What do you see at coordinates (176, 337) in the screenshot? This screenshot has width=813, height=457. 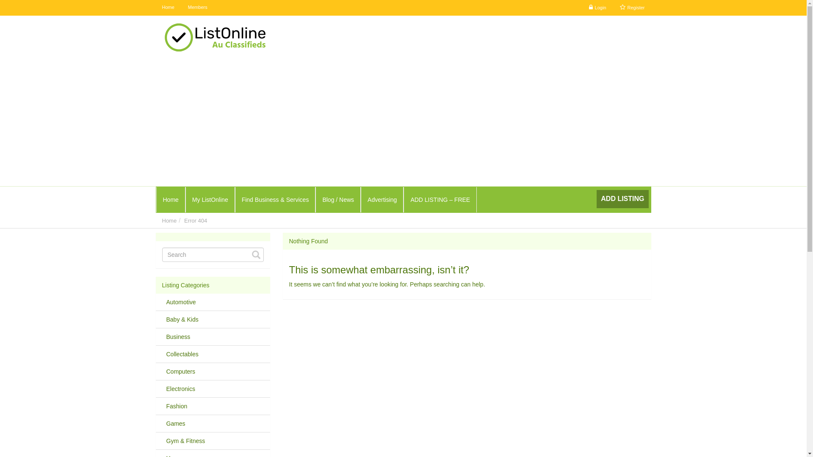 I see `Business` at bounding box center [176, 337].